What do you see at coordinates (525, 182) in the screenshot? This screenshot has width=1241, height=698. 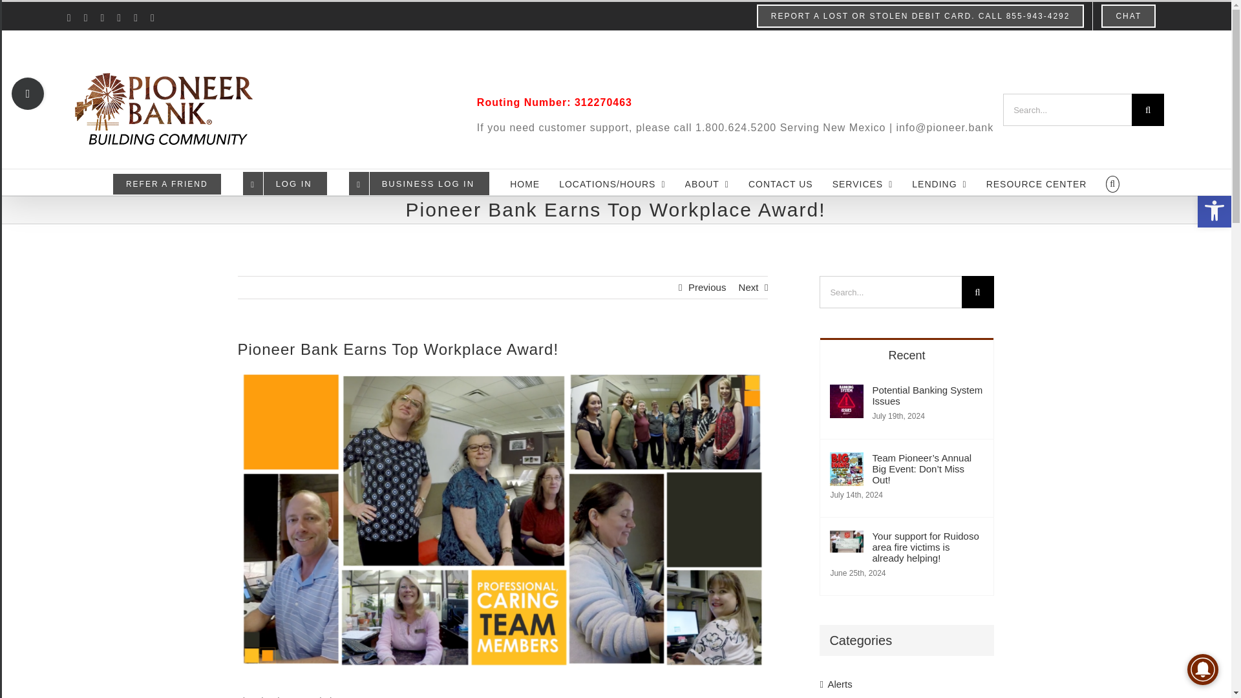 I see `HOME` at bounding box center [525, 182].